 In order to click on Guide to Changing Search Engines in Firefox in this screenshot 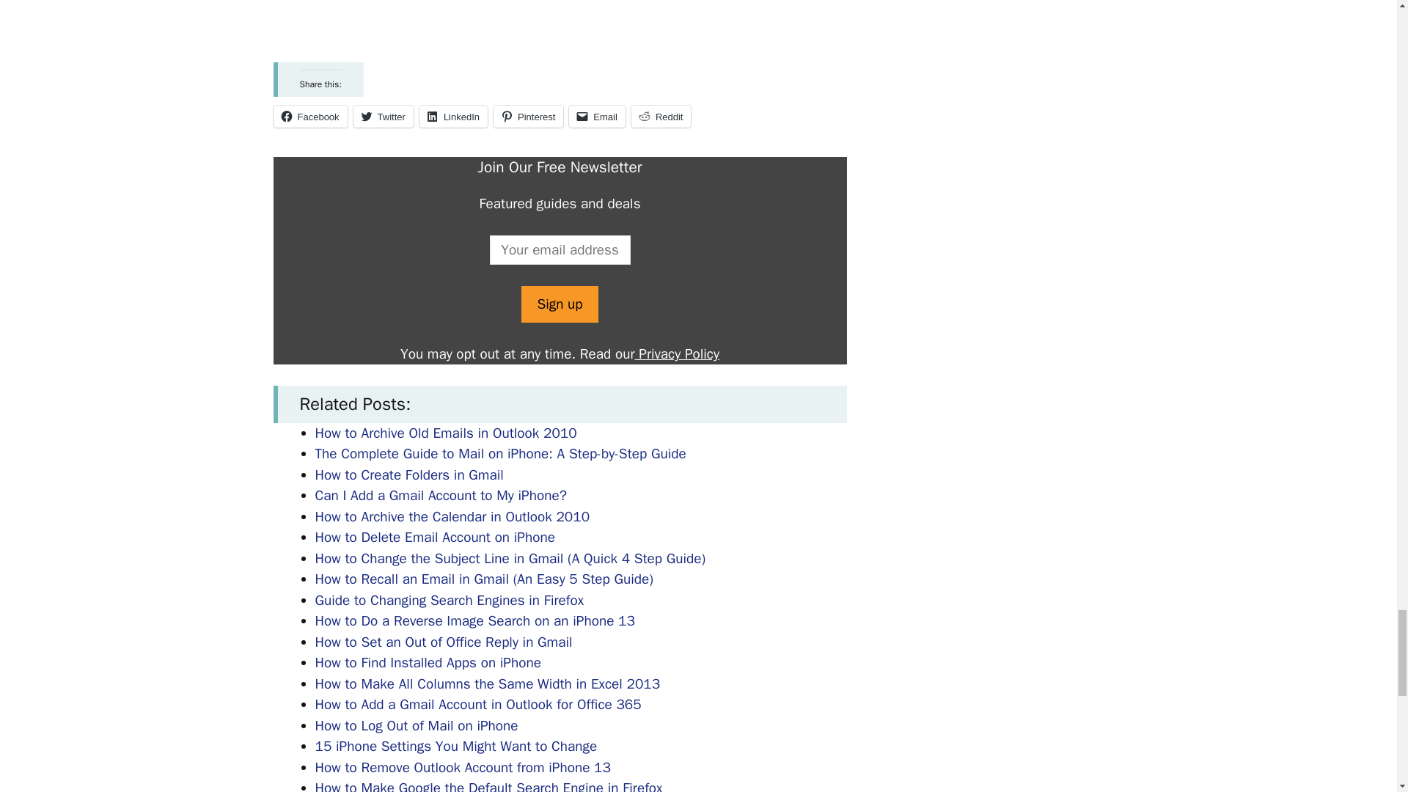, I will do `click(450, 600)`.